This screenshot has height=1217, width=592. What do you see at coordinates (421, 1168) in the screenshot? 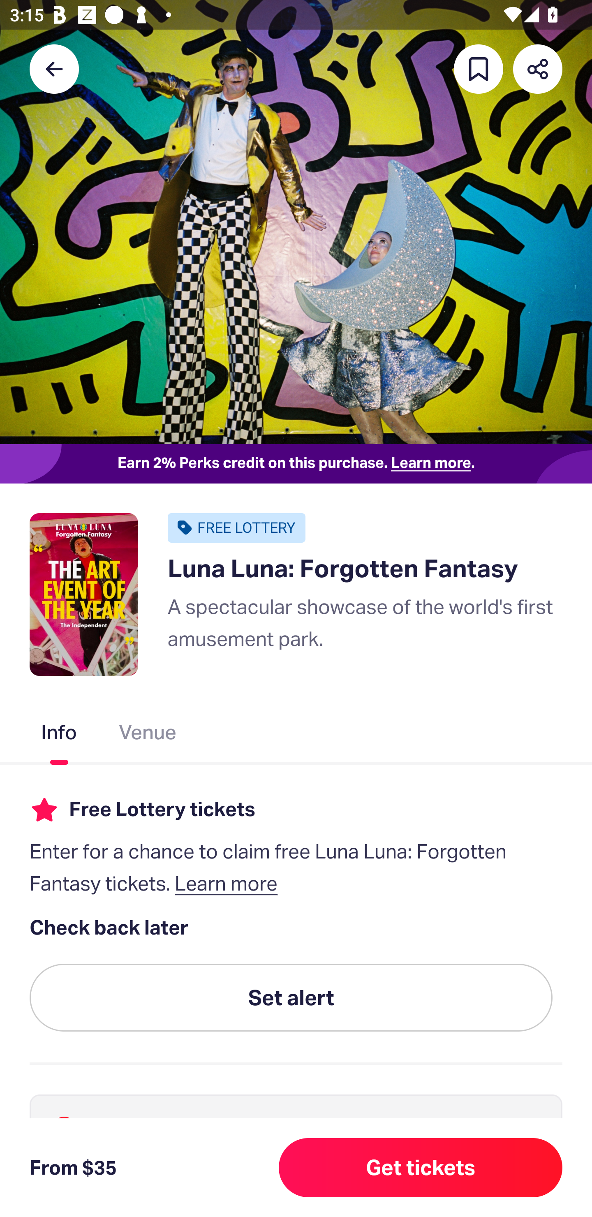
I see `Get tickets` at bounding box center [421, 1168].